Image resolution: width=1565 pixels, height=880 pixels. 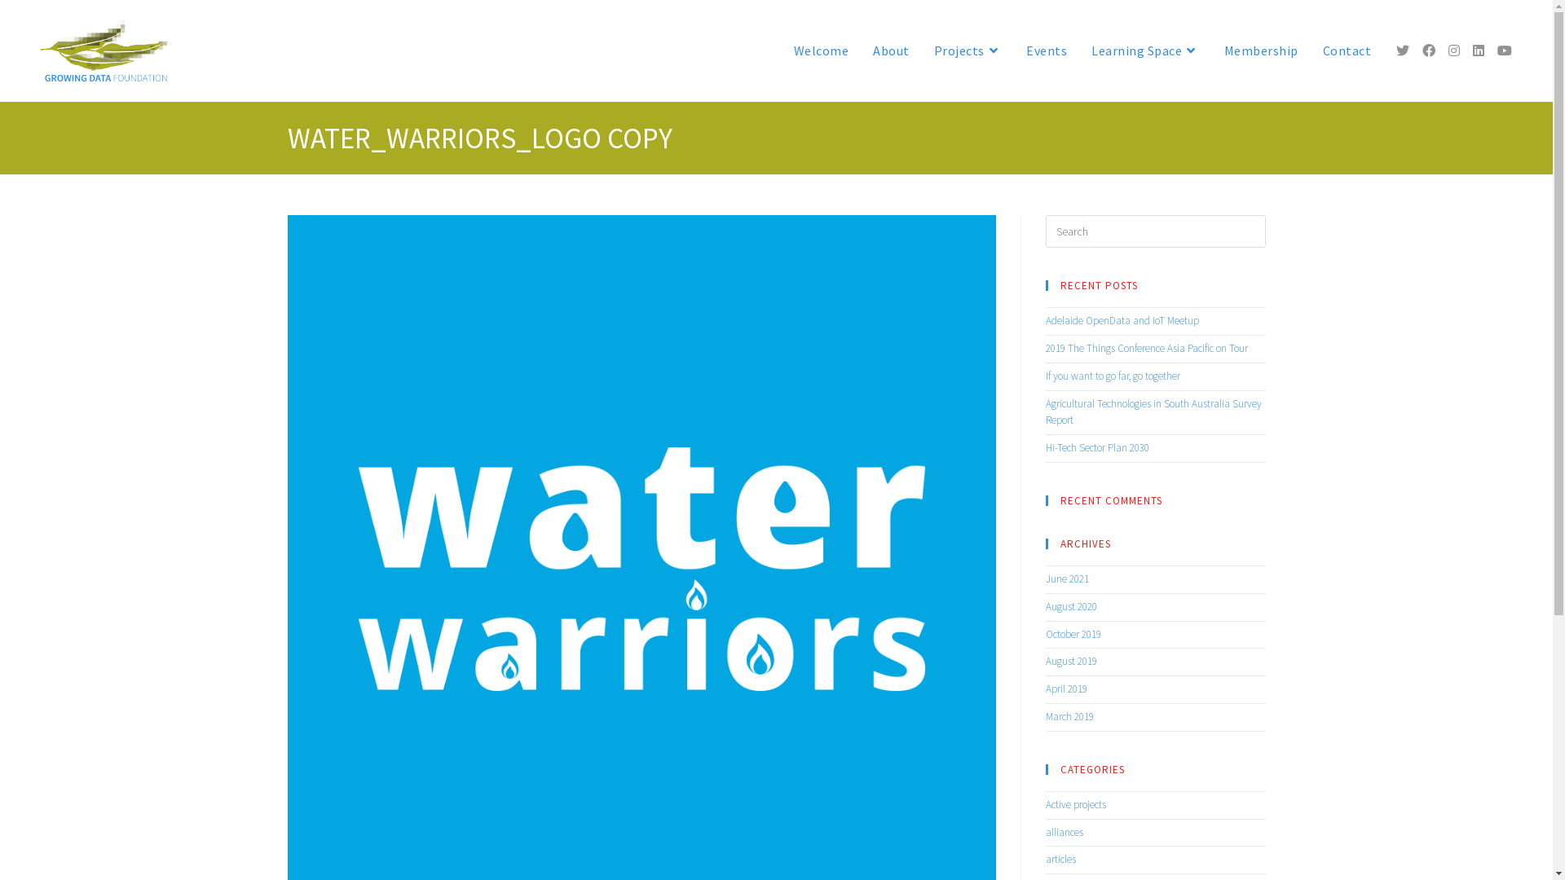 I want to click on Hi-Tech Sector Plan 2030, so click(x=1097, y=448).